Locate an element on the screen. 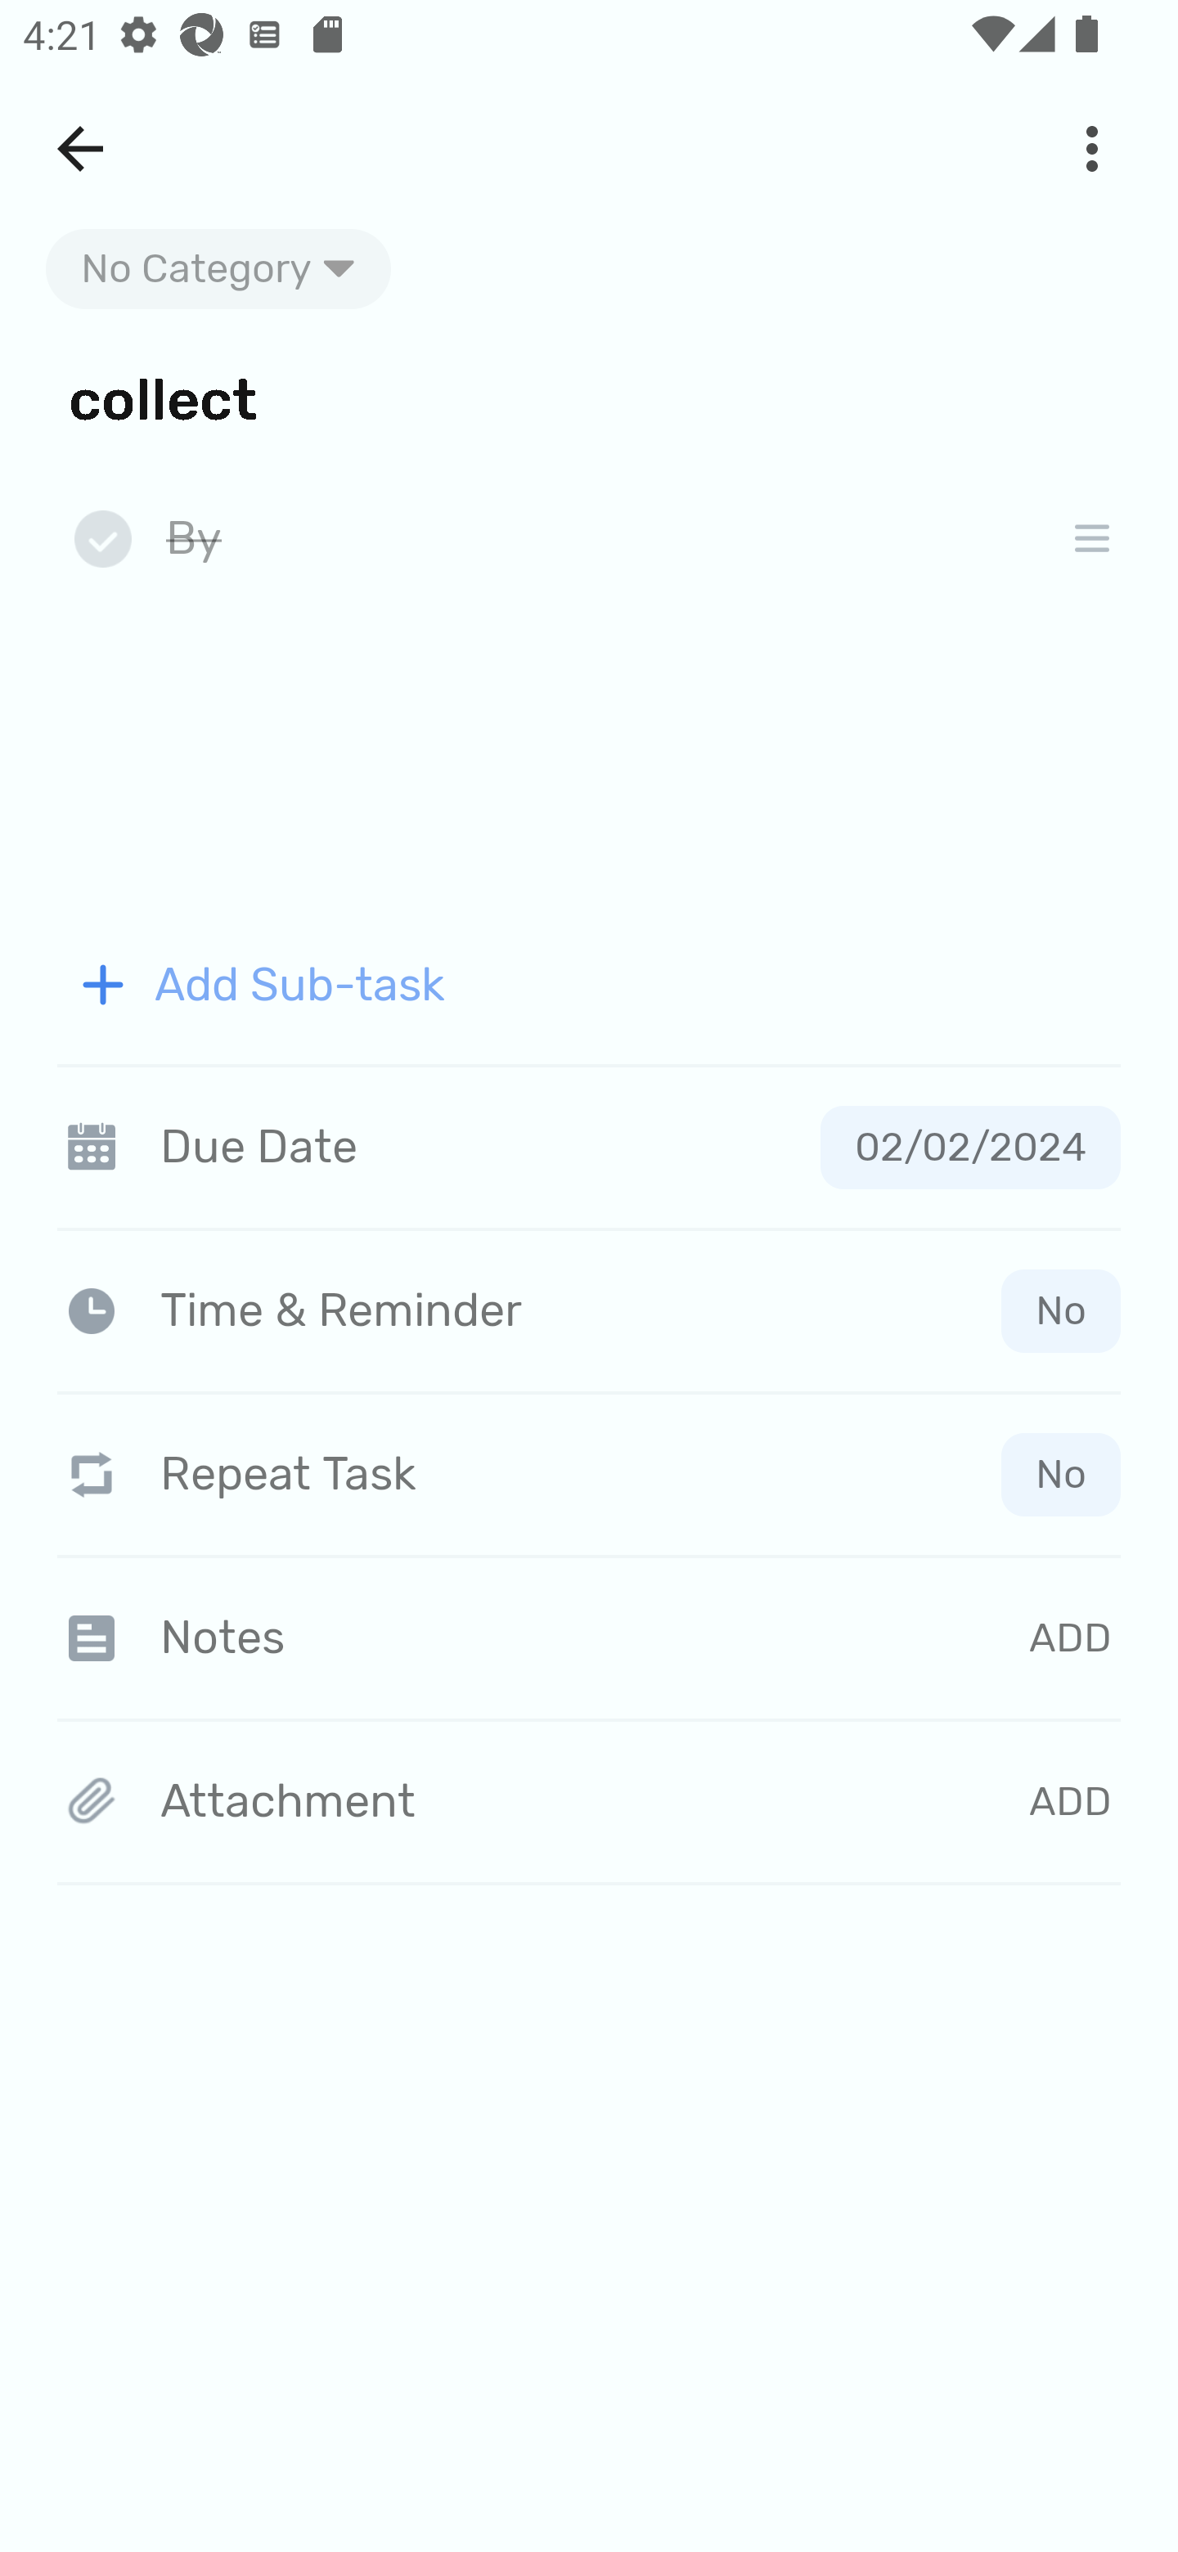  Notes ADD is located at coordinates (589, 1638).